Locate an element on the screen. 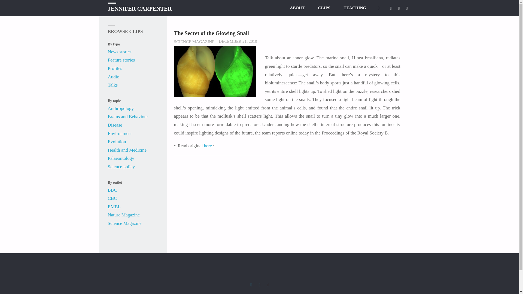 The width and height of the screenshot is (523, 294). Anthropology is located at coordinates (121, 108).